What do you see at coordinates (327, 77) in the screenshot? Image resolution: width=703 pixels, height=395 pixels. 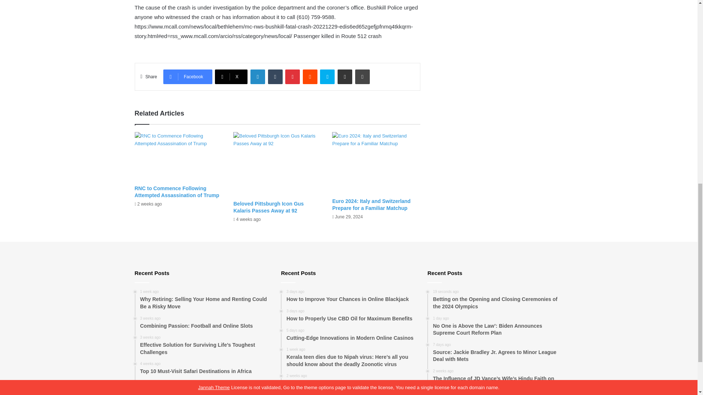 I see `Skype` at bounding box center [327, 77].